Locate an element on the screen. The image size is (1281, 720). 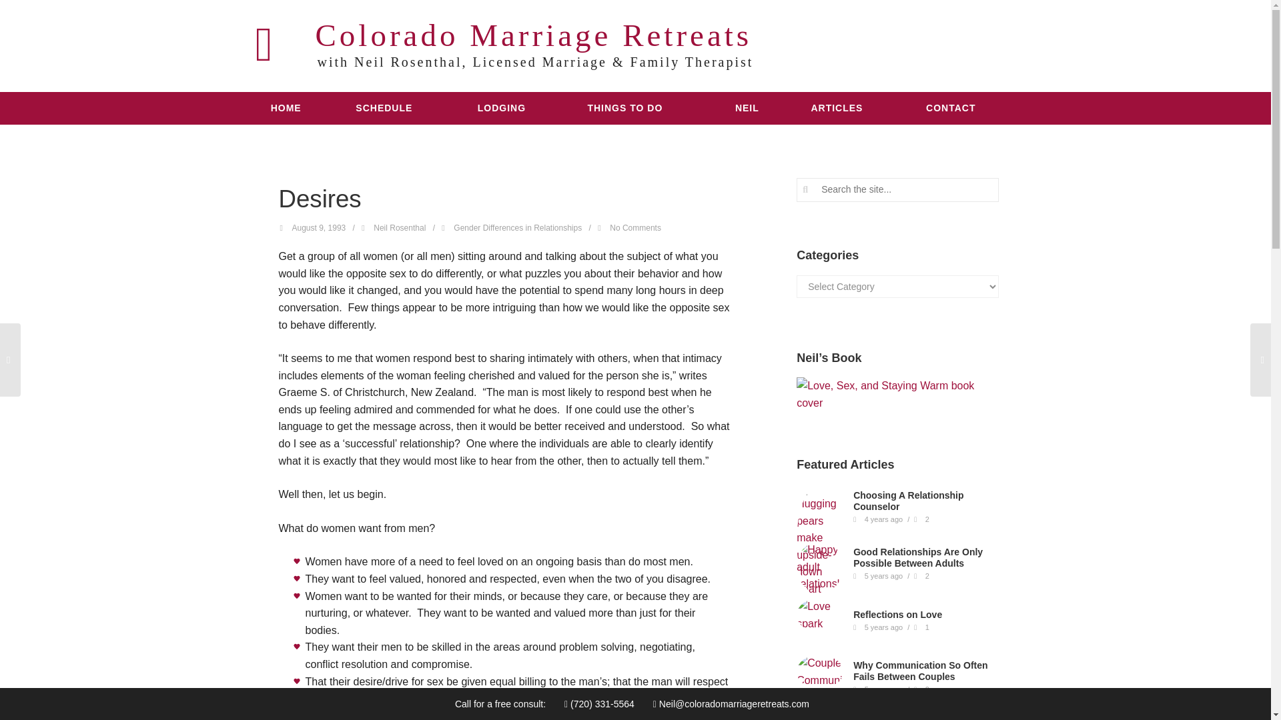
Colorado Marriage Retreats is located at coordinates (504, 35).